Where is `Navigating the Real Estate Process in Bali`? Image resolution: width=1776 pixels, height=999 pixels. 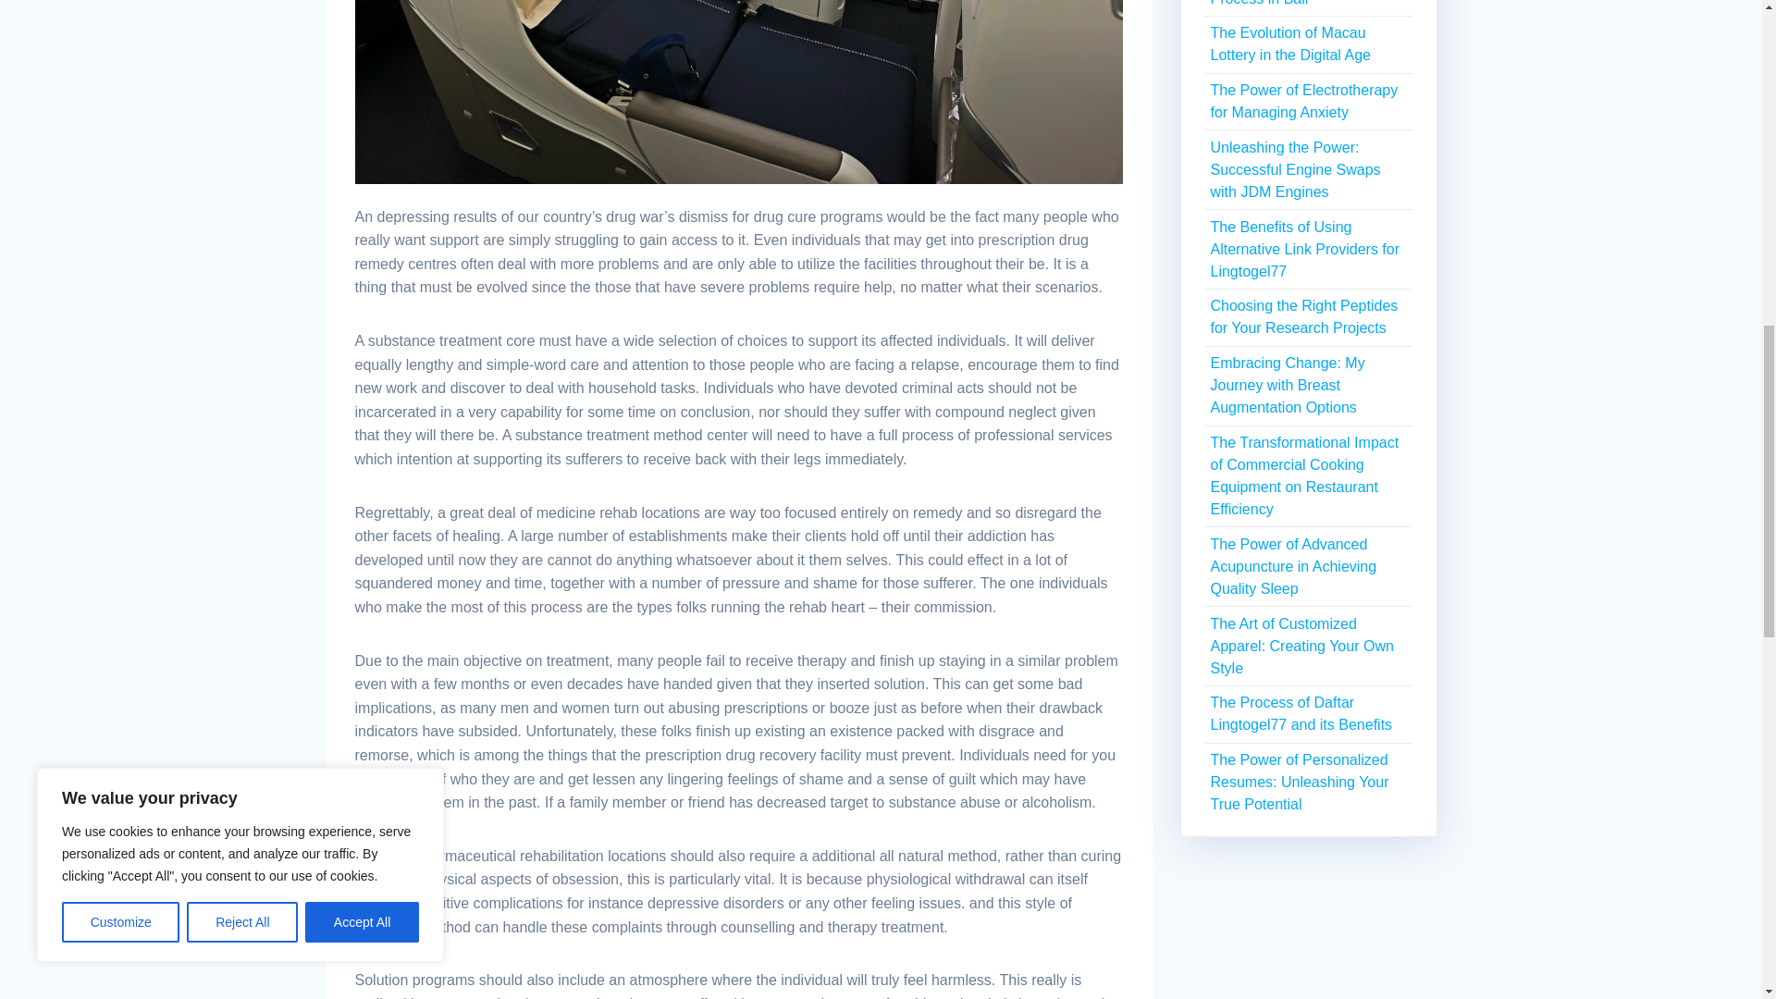 Navigating the Real Estate Process in Bali is located at coordinates (1297, 3).